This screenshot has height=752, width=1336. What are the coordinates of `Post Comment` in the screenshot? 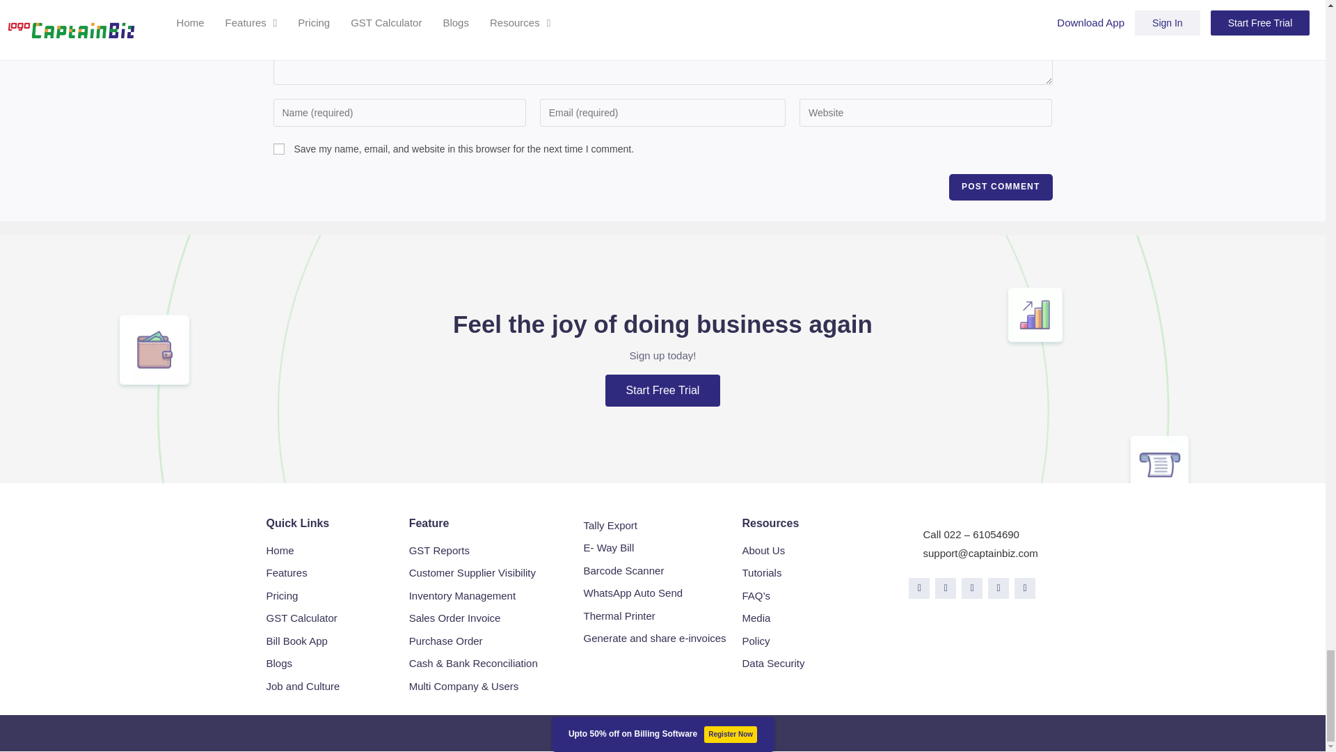 It's located at (1001, 187).